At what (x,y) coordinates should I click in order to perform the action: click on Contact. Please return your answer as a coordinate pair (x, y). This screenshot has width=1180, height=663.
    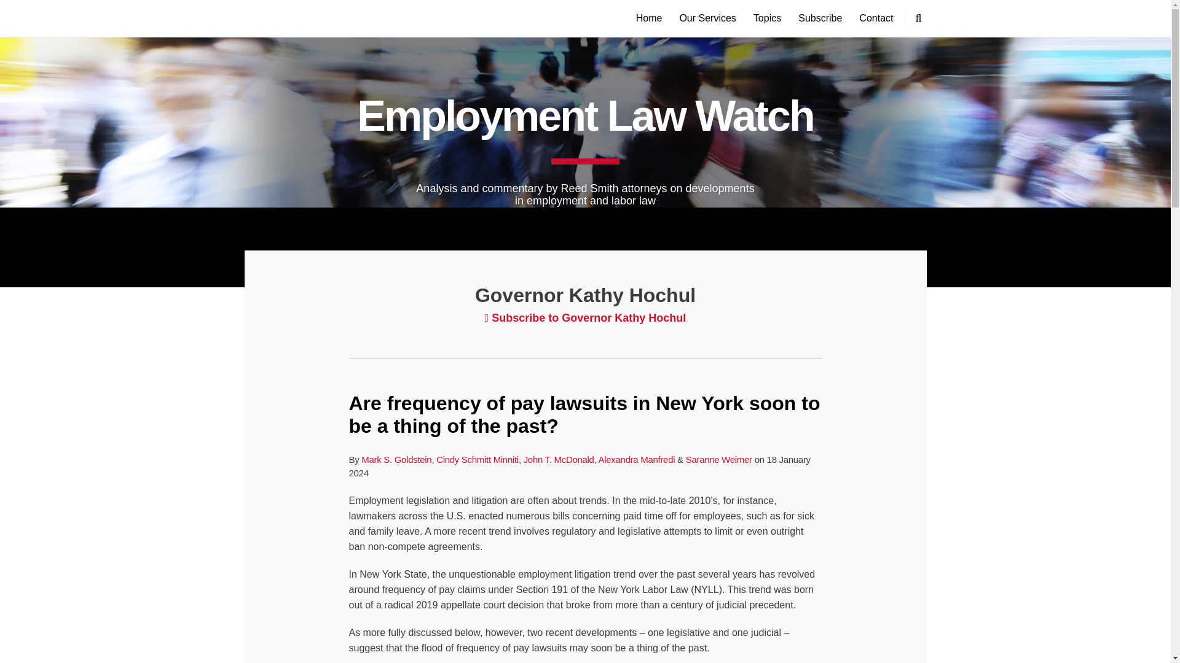
    Looking at the image, I should click on (876, 18).